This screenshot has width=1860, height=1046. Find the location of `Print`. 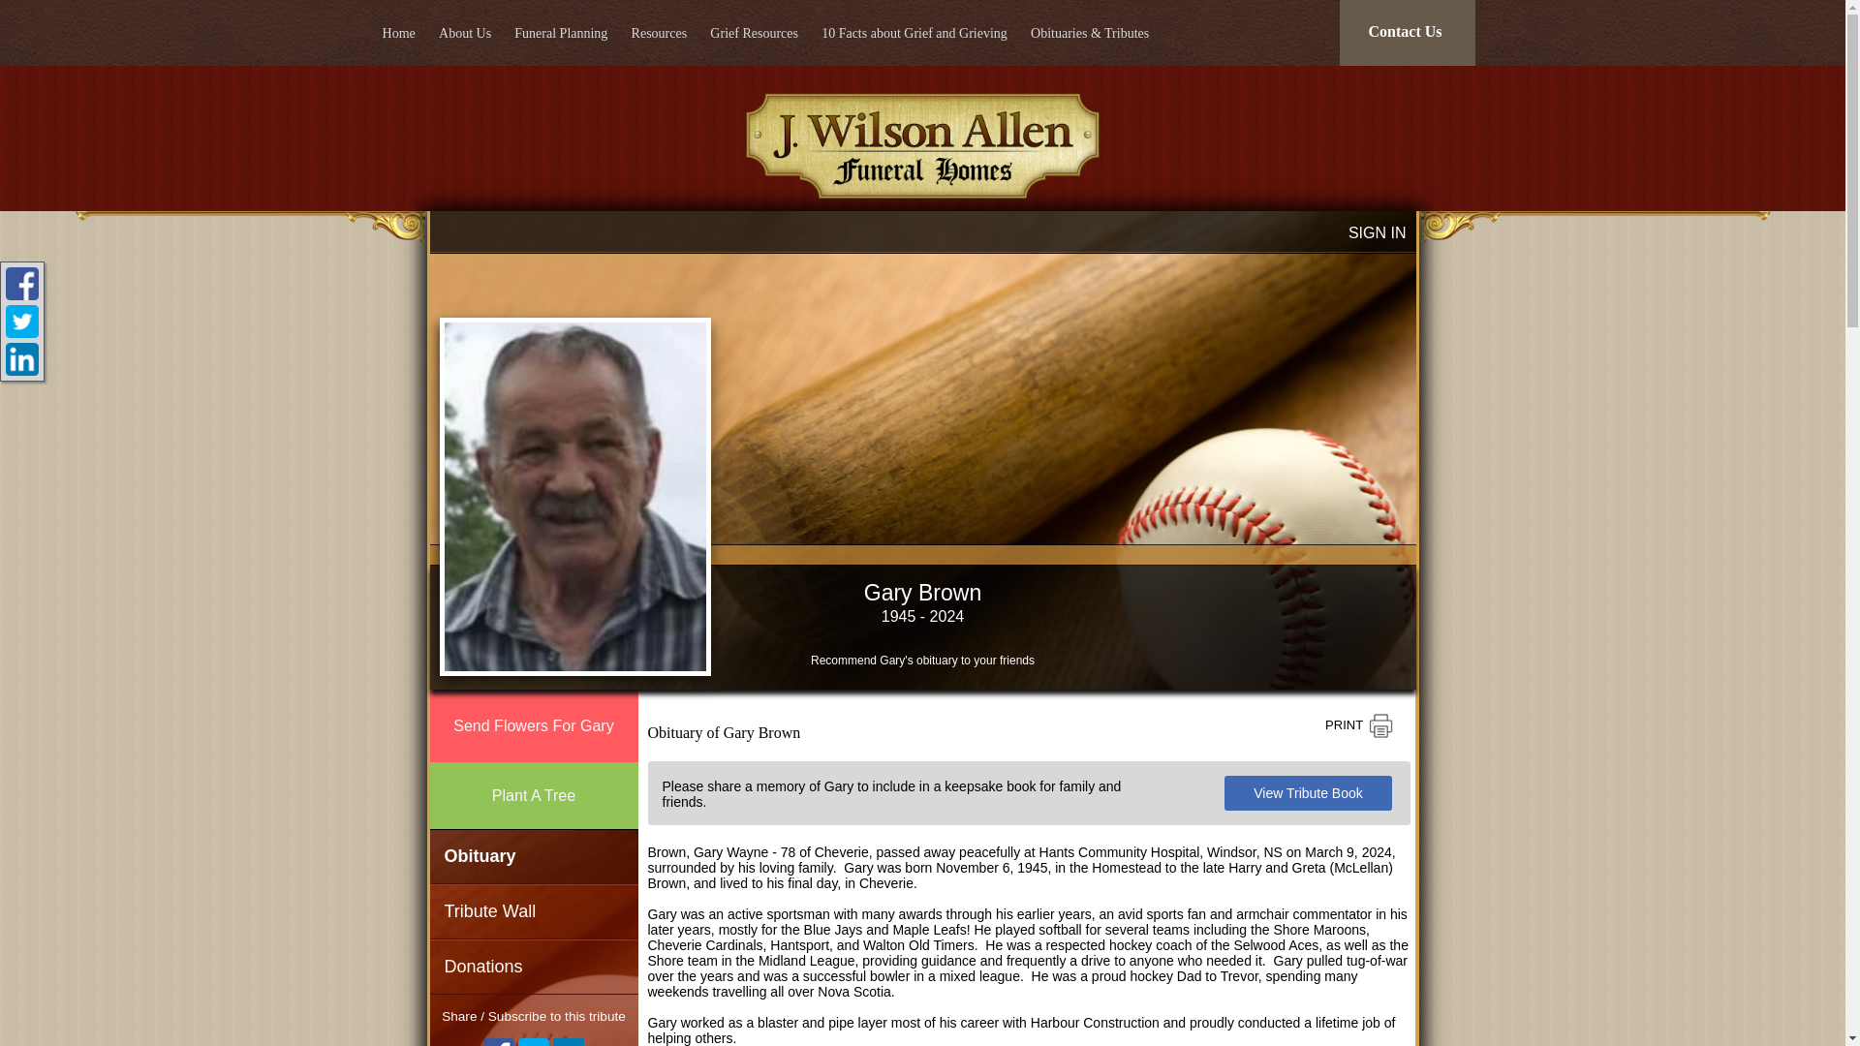

Print is located at coordinates (1358, 726).